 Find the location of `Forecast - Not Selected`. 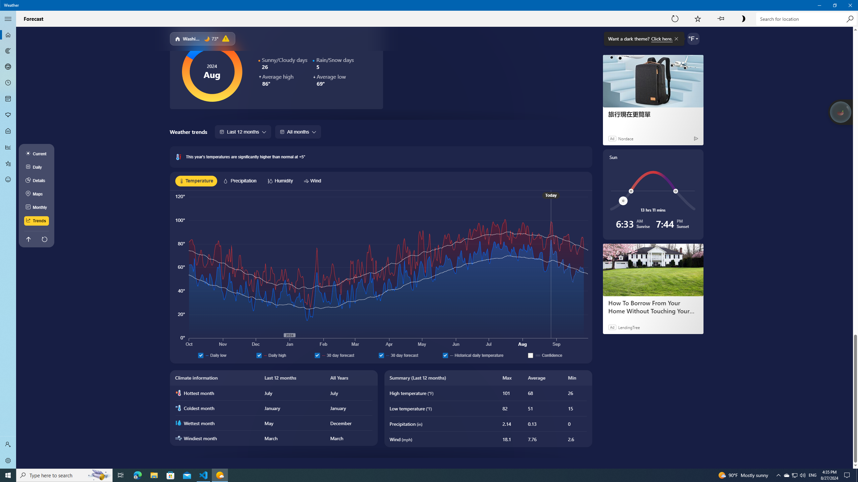

Forecast - Not Selected is located at coordinates (8, 35).